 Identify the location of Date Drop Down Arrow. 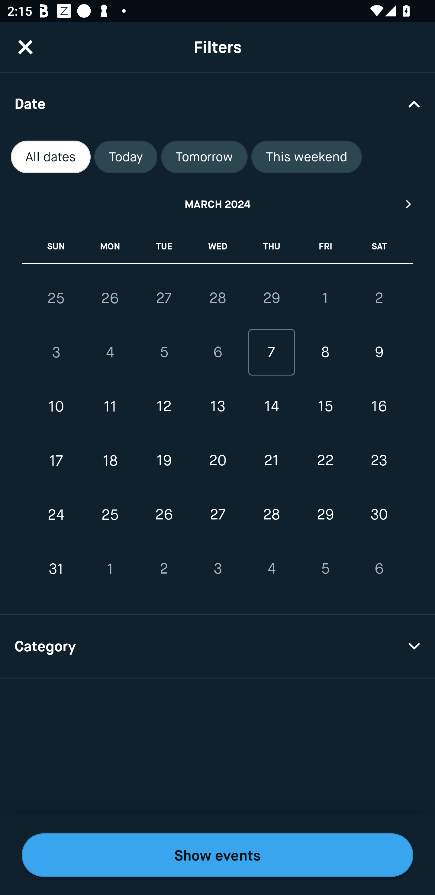
(217, 103).